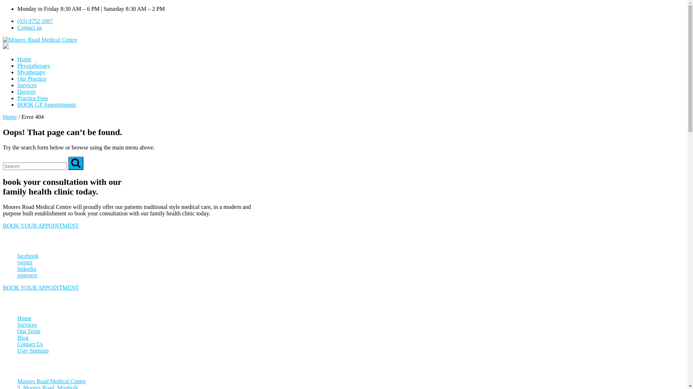 The height and width of the screenshot is (389, 693). I want to click on Doctors, so click(27, 91).